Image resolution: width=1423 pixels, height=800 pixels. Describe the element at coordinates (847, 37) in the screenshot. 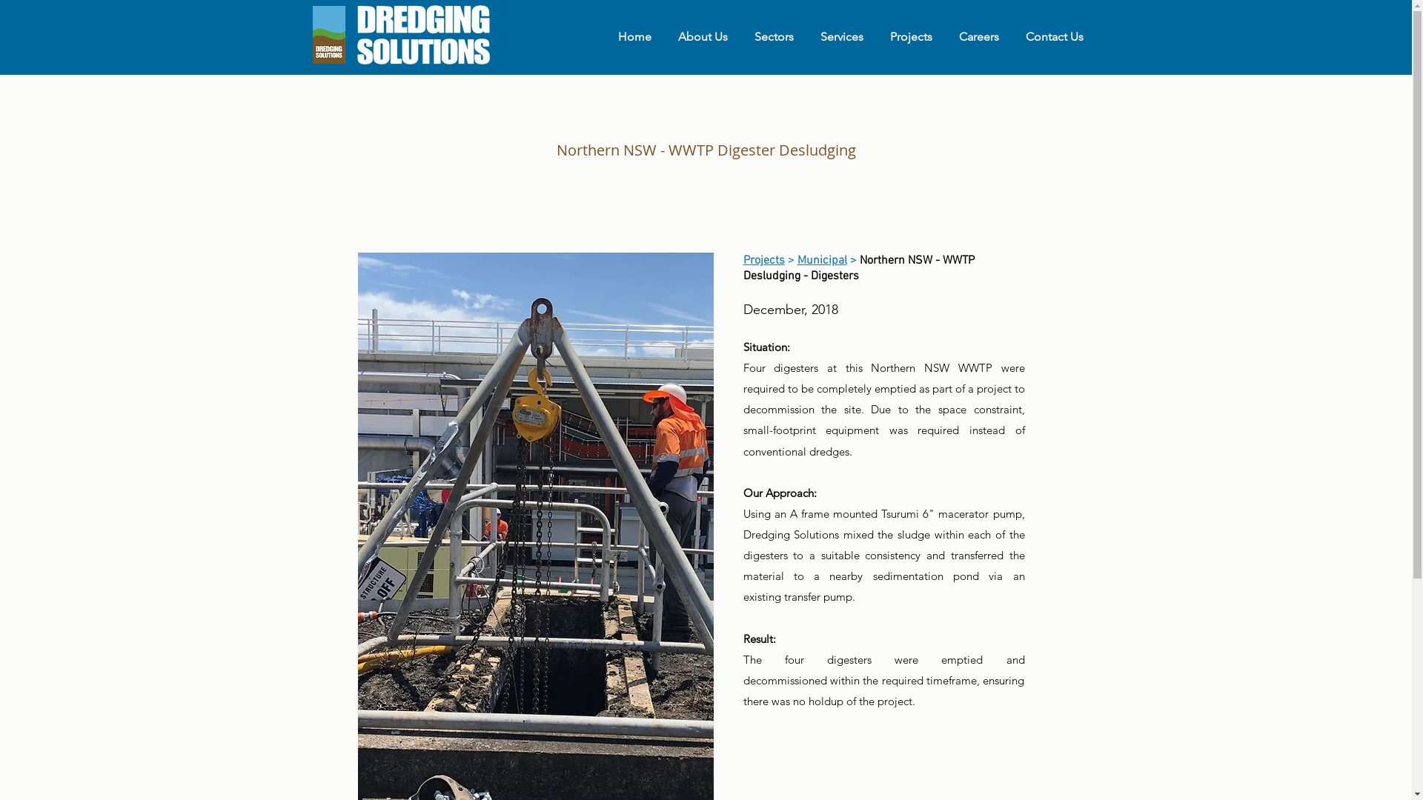

I see `Services` at that location.